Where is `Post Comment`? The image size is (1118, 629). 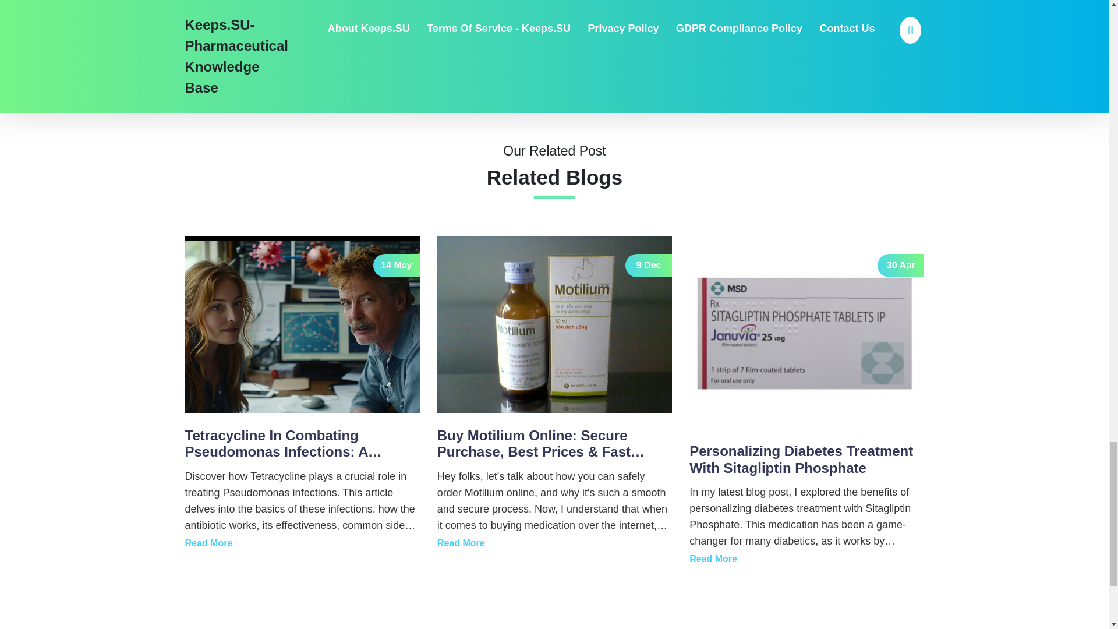 Post Comment is located at coordinates (239, 48).